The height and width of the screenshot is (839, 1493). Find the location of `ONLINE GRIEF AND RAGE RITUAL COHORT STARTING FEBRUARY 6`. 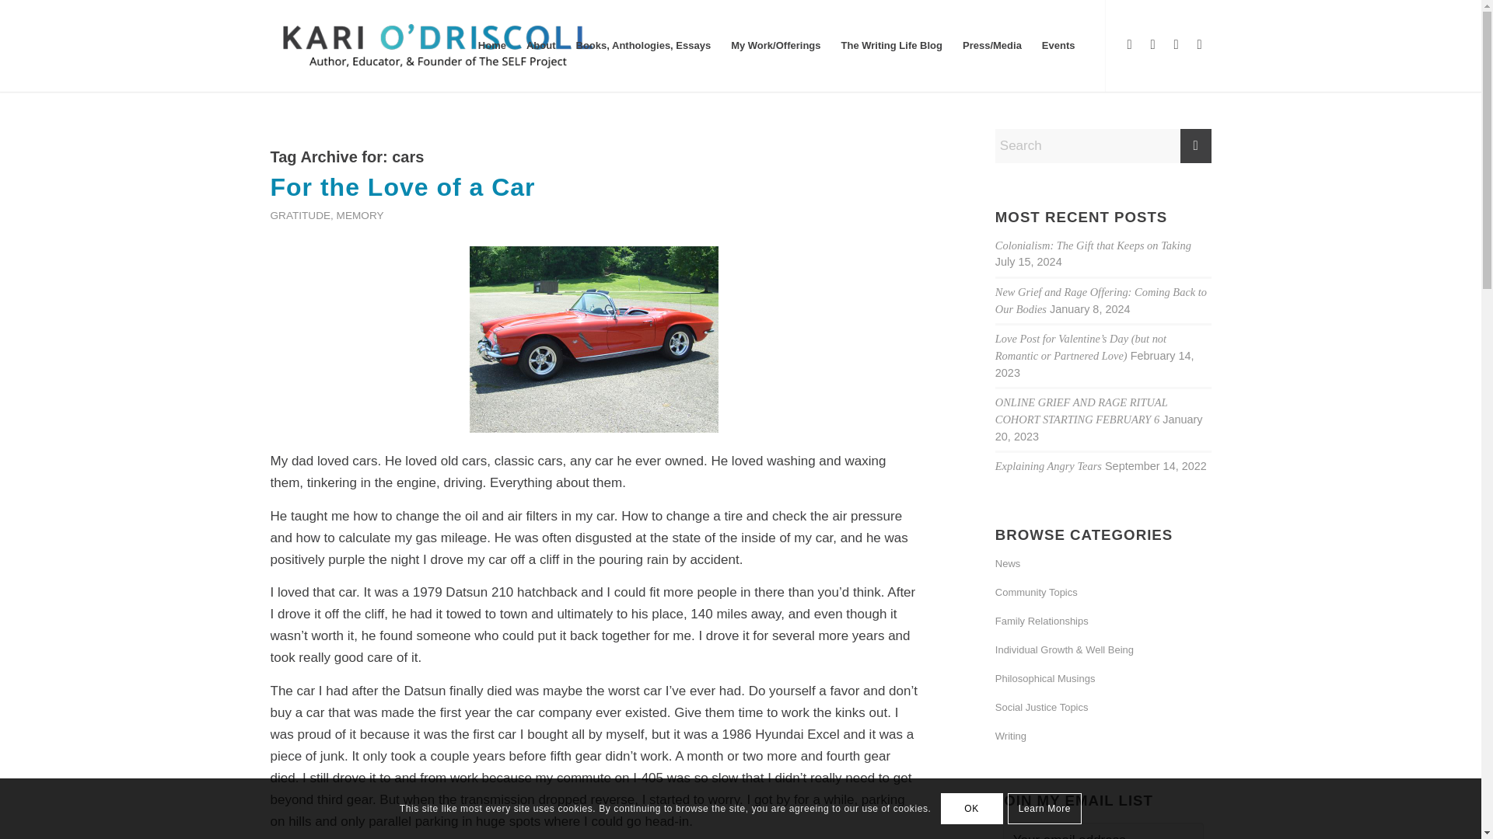

ONLINE GRIEF AND RAGE RITUAL COHORT STARTING FEBRUARY 6 is located at coordinates (1081, 410).